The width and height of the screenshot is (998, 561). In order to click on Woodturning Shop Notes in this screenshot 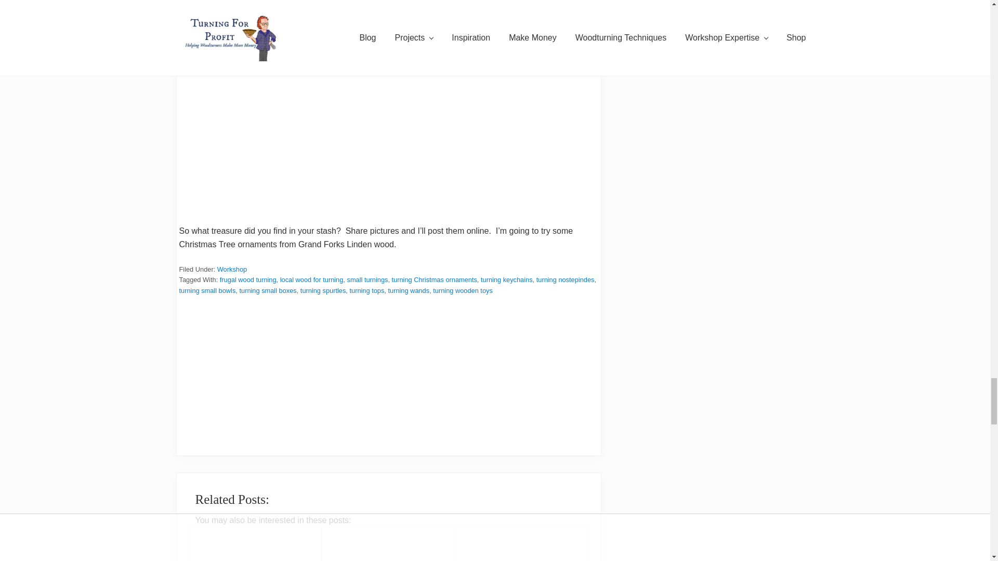, I will do `click(389, 544)`.